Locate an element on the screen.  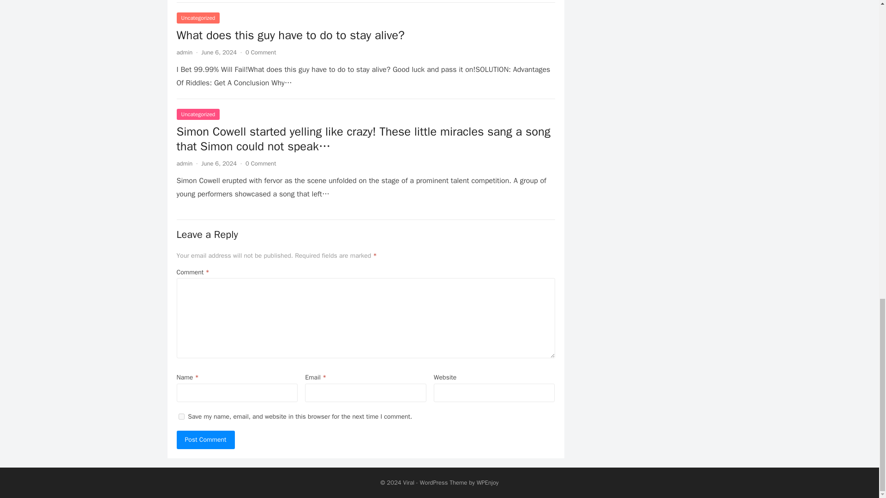
Post Comment is located at coordinates (205, 440).